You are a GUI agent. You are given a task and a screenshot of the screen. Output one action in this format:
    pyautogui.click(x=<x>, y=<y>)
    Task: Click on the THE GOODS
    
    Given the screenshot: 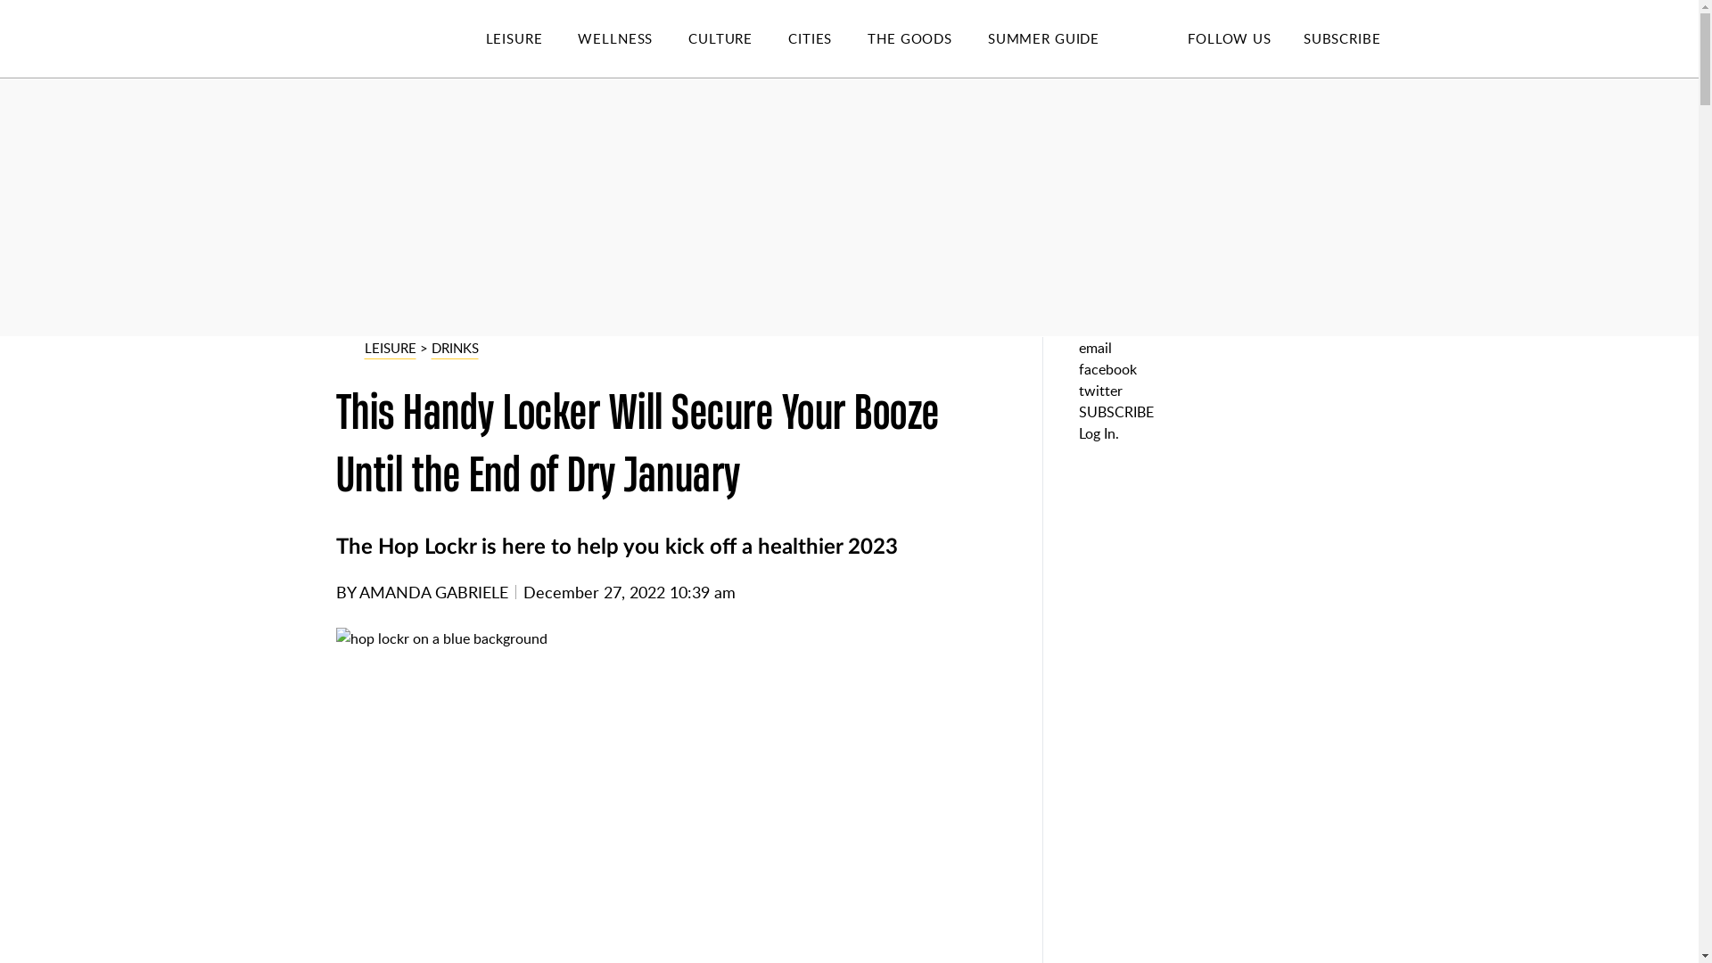 What is the action you would take?
    pyautogui.click(x=927, y=39)
    